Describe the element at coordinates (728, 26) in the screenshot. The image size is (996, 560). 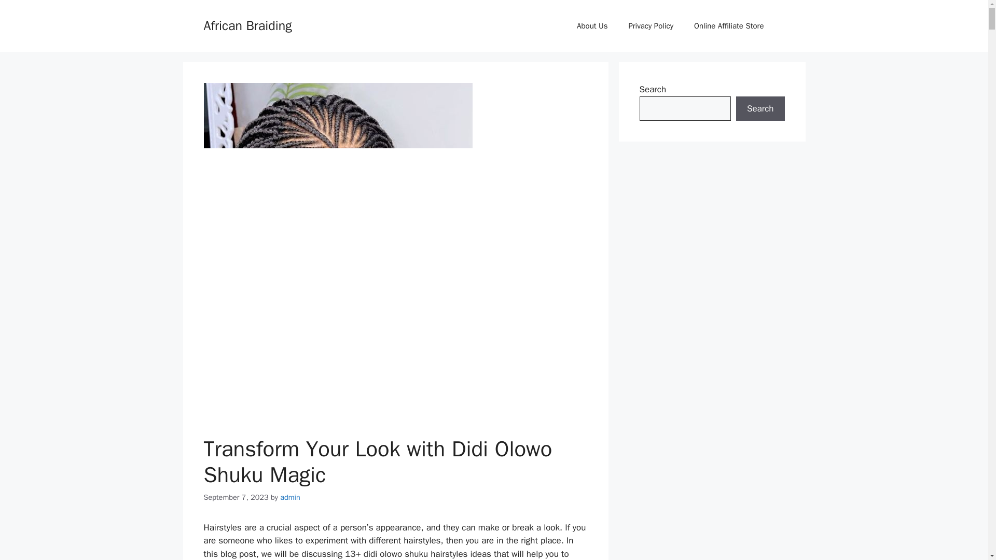
I see `Online Affiliate Store` at that location.